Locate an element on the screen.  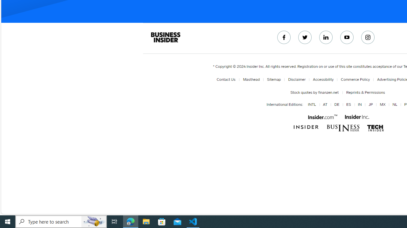
Contact Us is located at coordinates (226, 79).